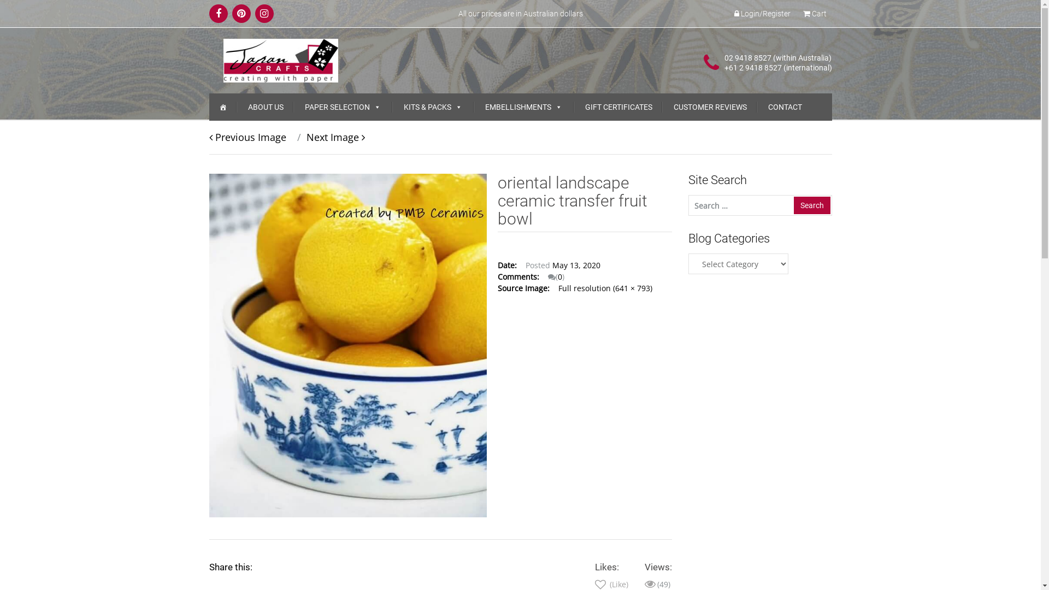 The width and height of the screenshot is (1049, 590). What do you see at coordinates (247, 137) in the screenshot?
I see `Previous Image` at bounding box center [247, 137].